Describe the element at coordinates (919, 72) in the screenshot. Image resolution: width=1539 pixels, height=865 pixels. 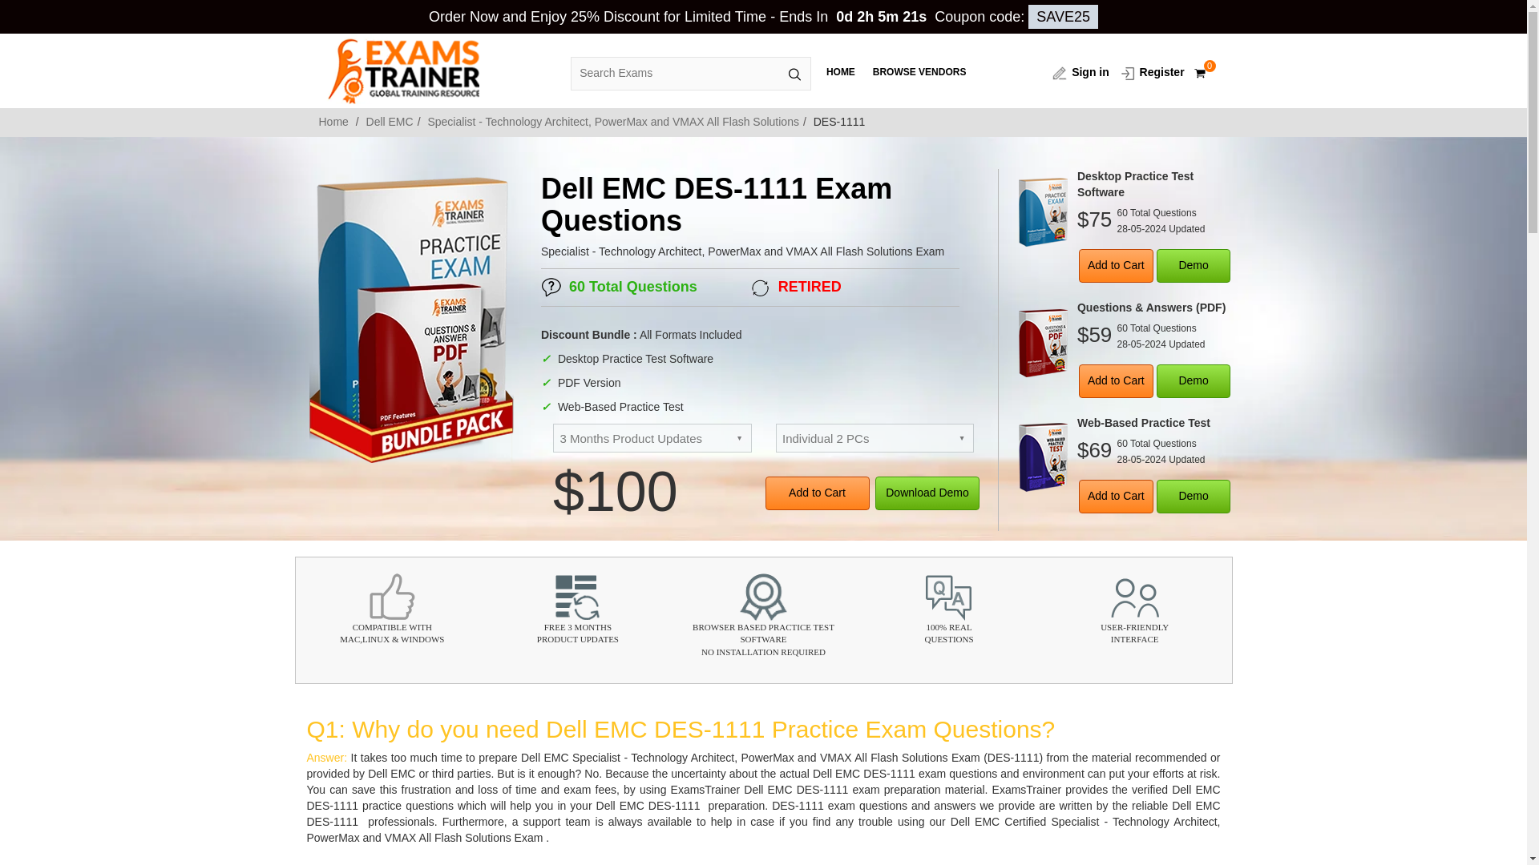
I see `BROWSE VENDORS` at that location.